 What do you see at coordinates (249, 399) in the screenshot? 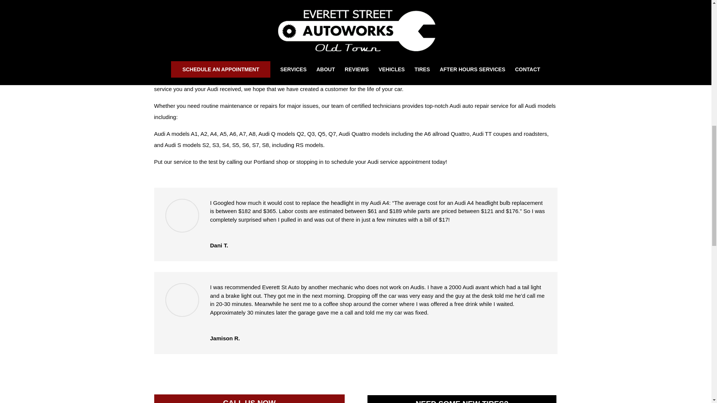
I see `CALL US NOW` at bounding box center [249, 399].